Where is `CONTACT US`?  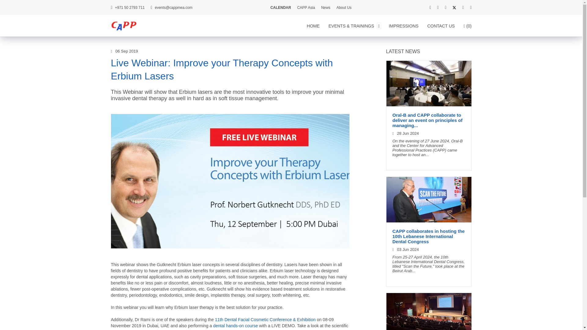
CONTACT US is located at coordinates (443, 25).